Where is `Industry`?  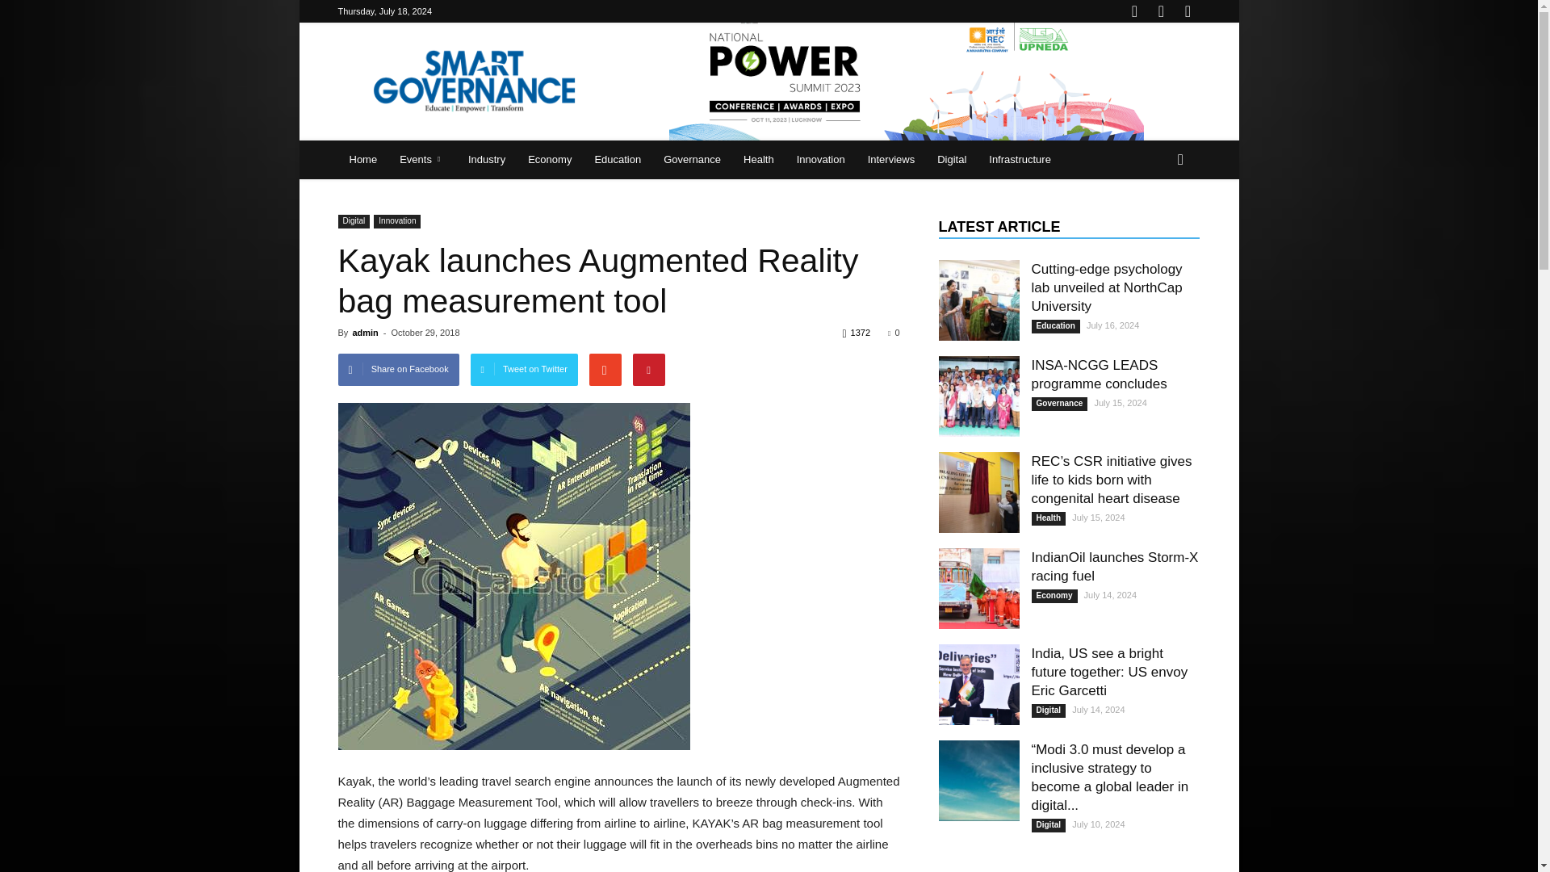 Industry is located at coordinates (486, 160).